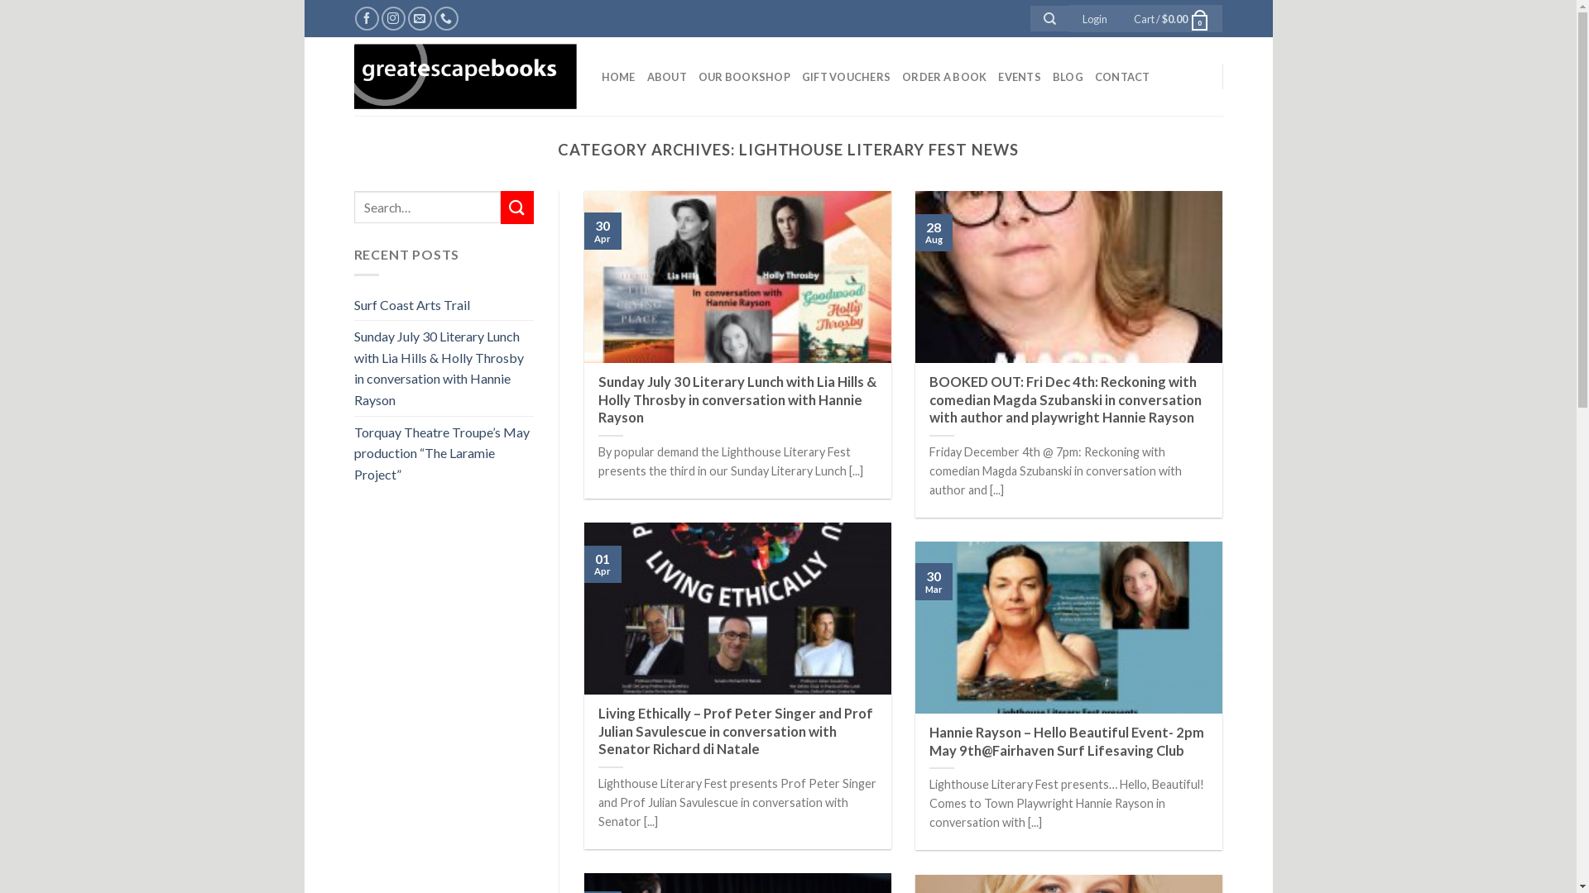 This screenshot has height=893, width=1589. Describe the element at coordinates (1020, 76) in the screenshot. I see `EVENTS` at that location.